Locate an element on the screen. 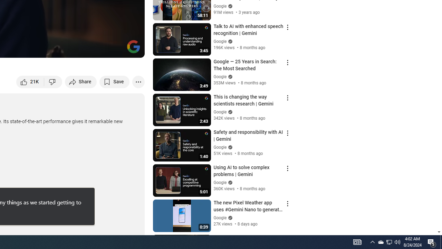 Image resolution: width=442 pixels, height=249 pixels. Channel watermark is located at coordinates (133, 46).